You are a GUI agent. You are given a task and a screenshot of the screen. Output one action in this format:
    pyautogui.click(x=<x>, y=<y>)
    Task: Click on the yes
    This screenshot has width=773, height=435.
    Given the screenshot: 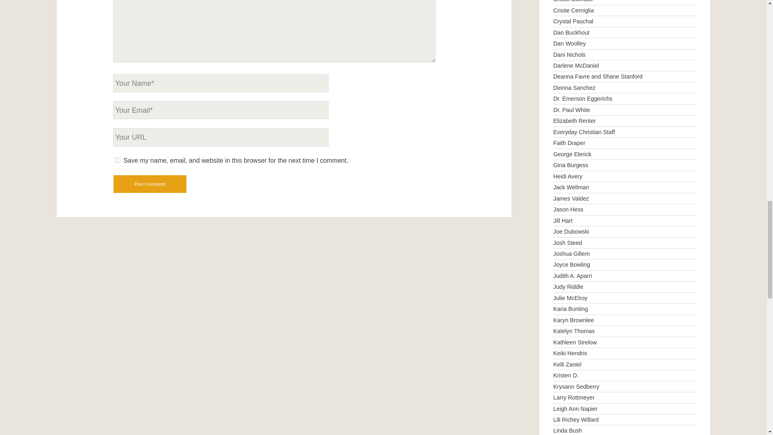 What is the action you would take?
    pyautogui.click(x=118, y=159)
    